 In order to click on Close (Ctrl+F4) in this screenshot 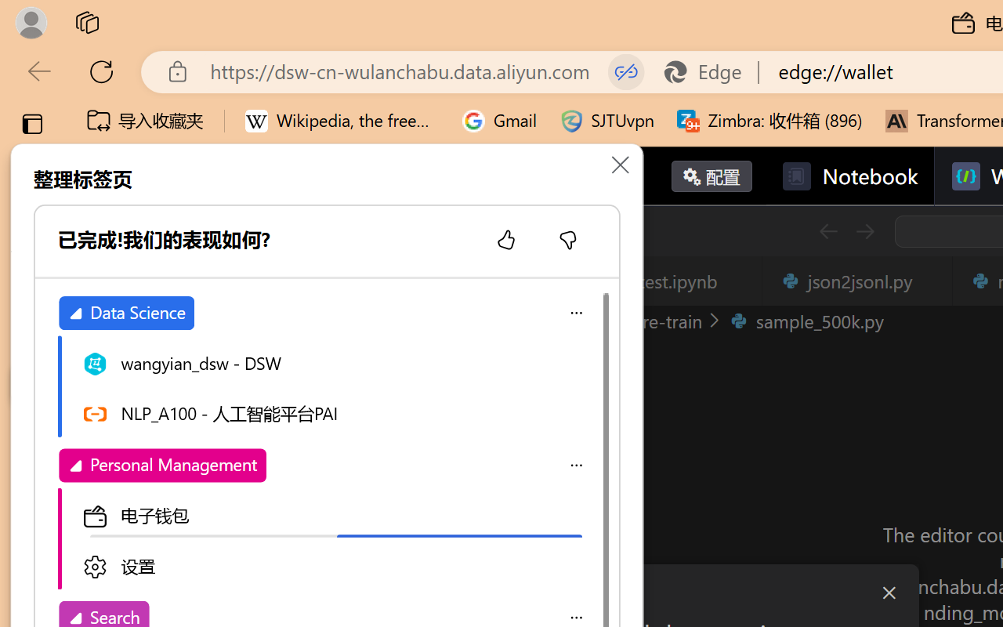, I will do `click(931, 281)`.